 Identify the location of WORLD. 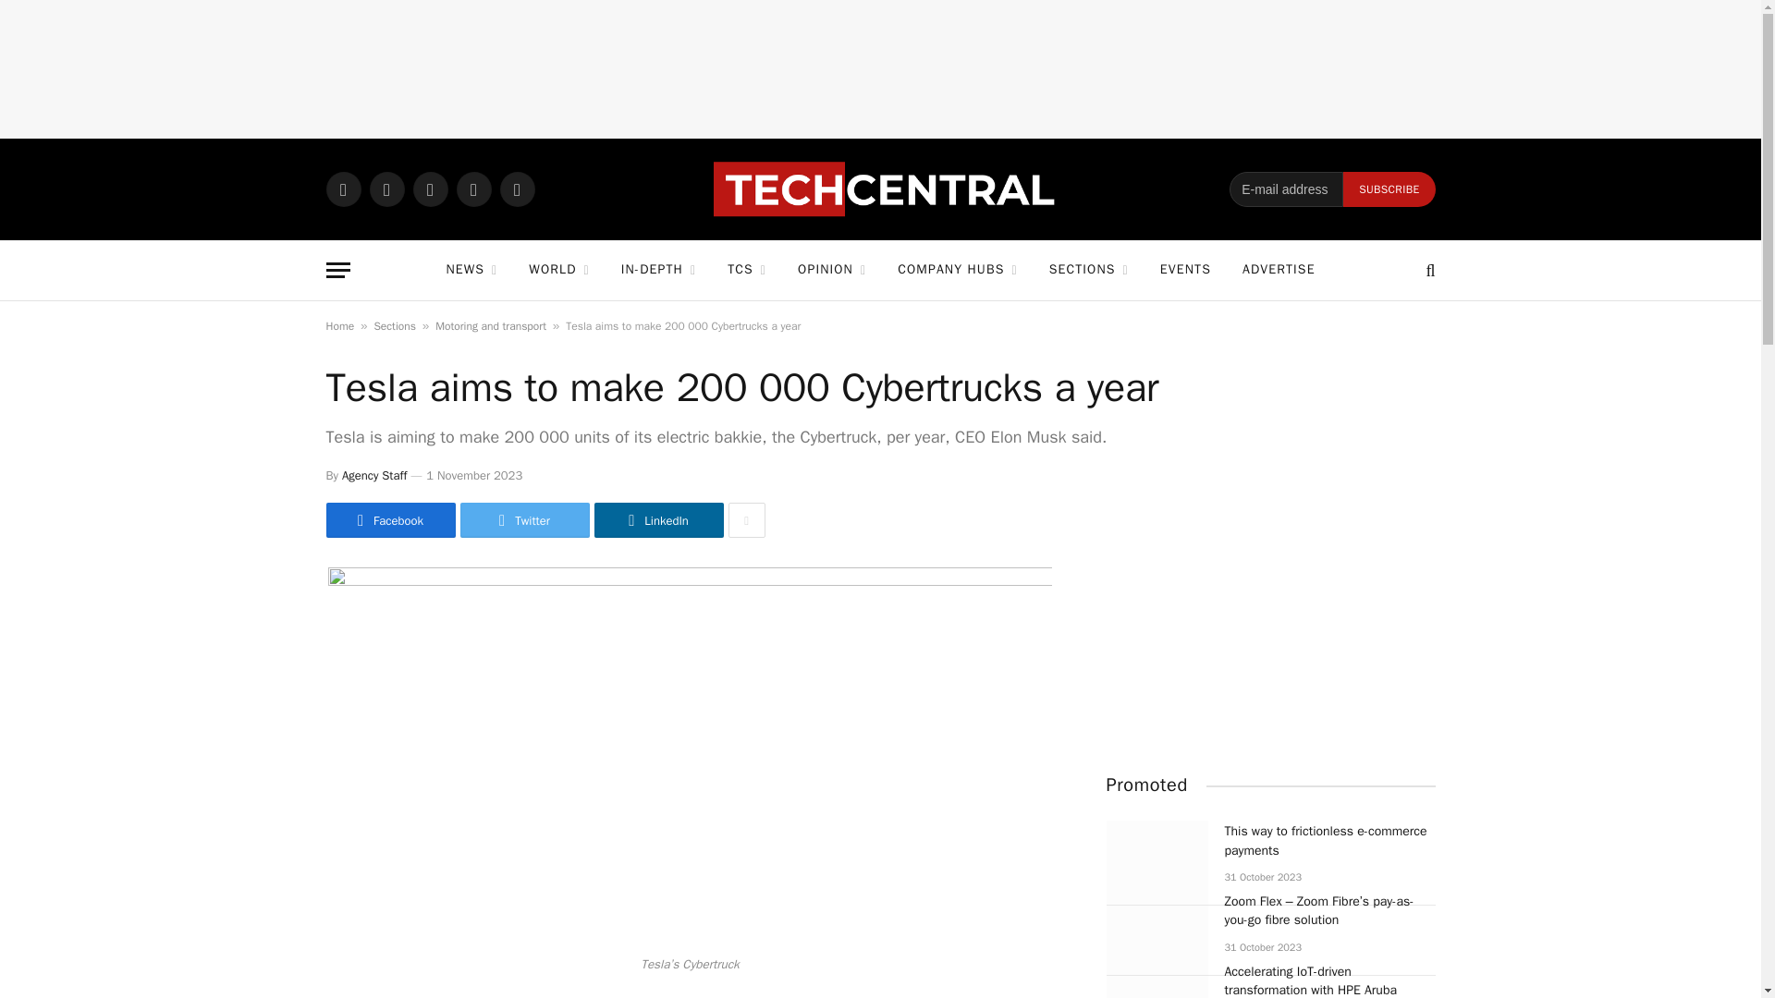
(558, 270).